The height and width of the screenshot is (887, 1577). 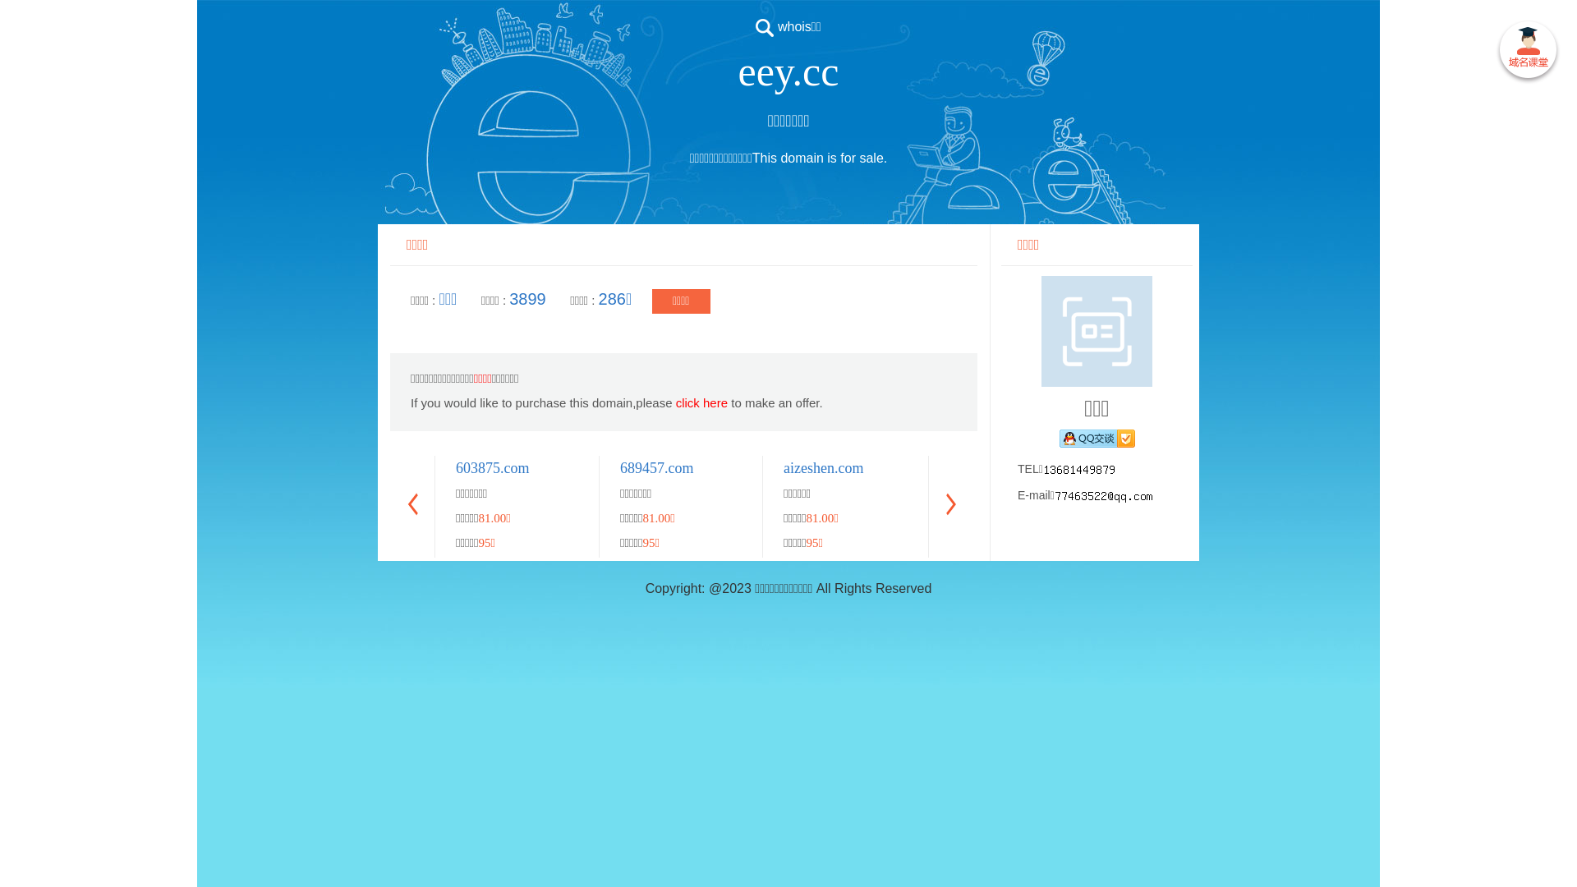 I want to click on 689457.com, so click(x=657, y=468).